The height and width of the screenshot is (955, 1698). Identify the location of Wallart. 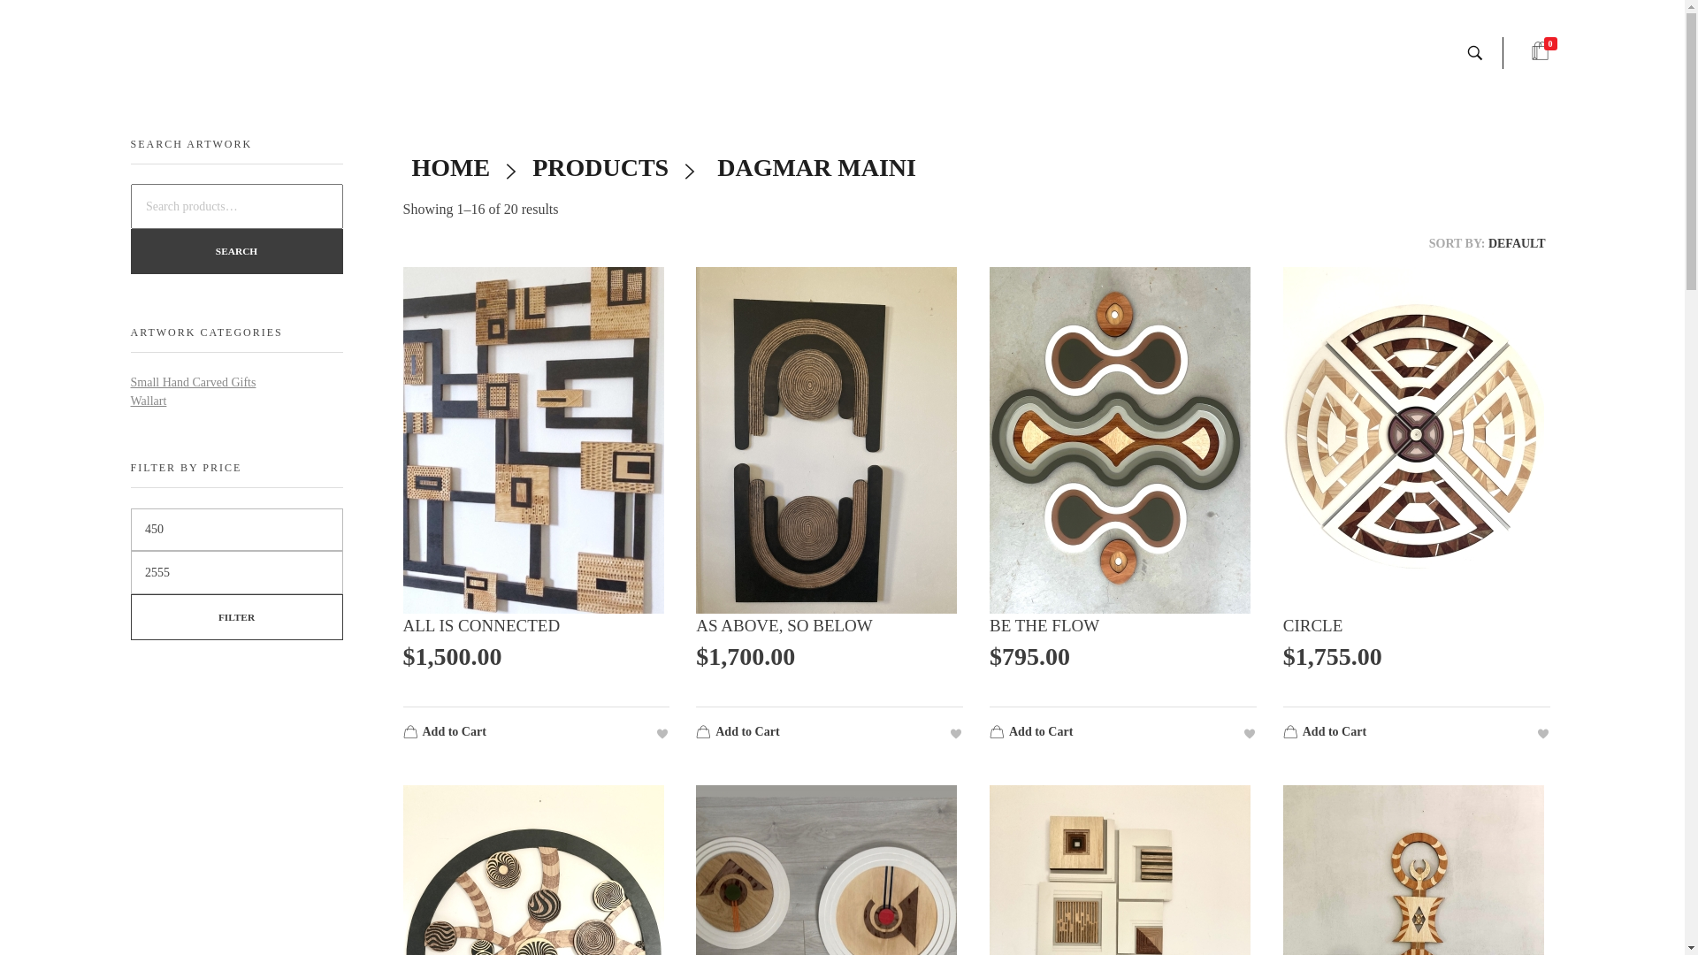
(149, 401).